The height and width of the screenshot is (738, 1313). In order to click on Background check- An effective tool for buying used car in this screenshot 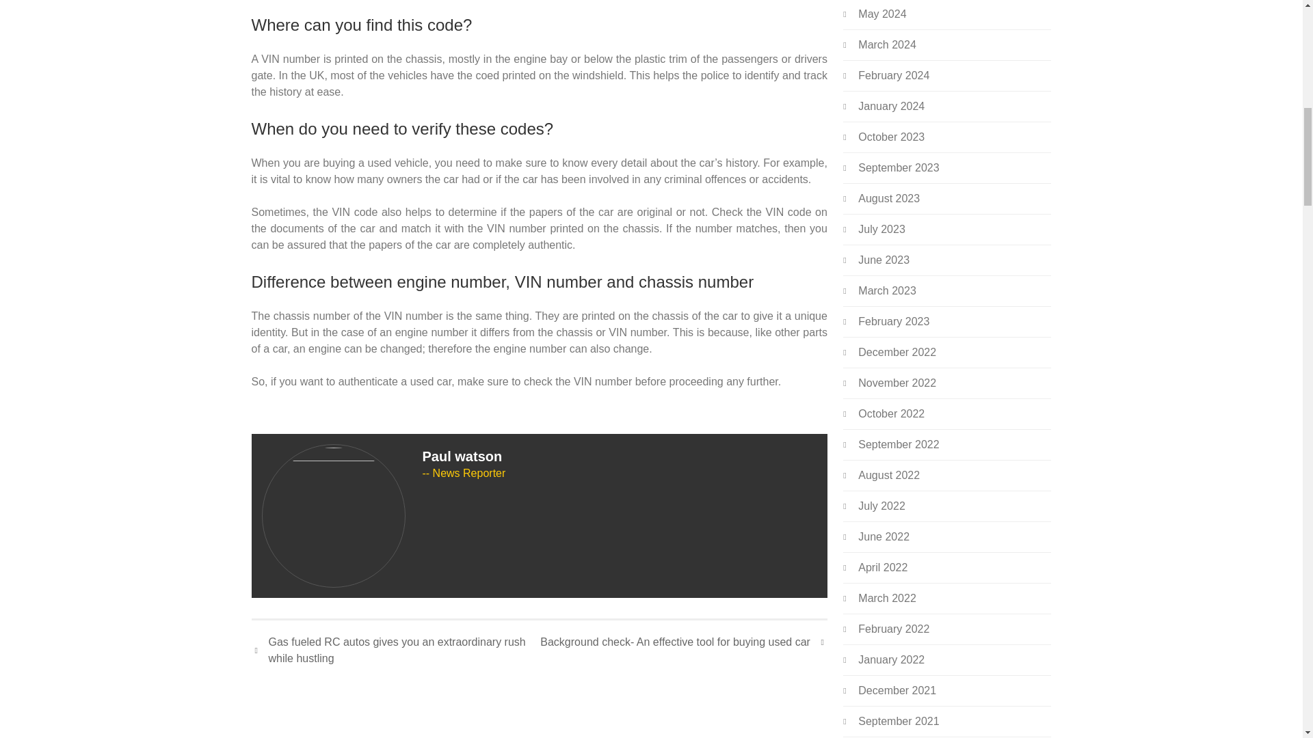, I will do `click(683, 642)`.